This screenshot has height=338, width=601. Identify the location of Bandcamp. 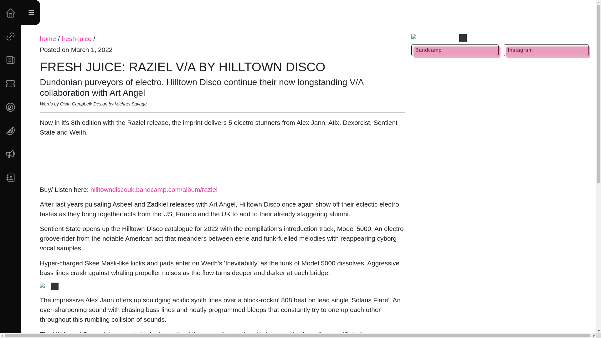
(455, 50).